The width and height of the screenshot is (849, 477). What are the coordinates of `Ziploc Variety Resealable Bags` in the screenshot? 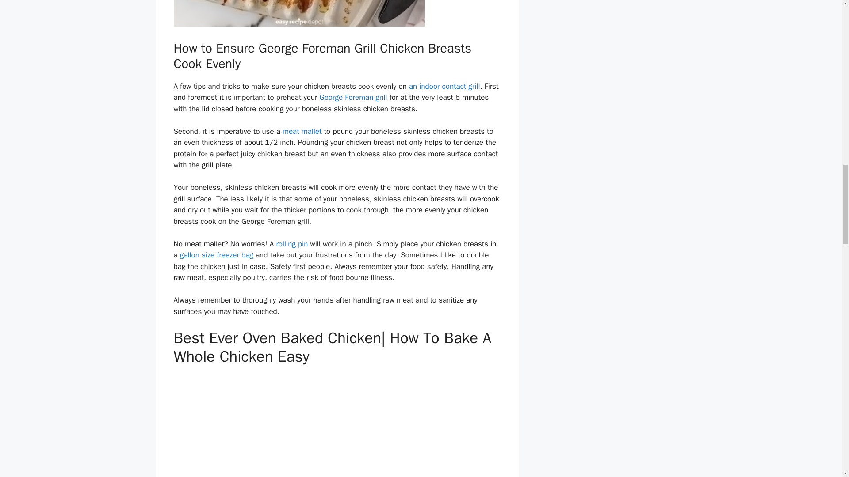 It's located at (217, 255).